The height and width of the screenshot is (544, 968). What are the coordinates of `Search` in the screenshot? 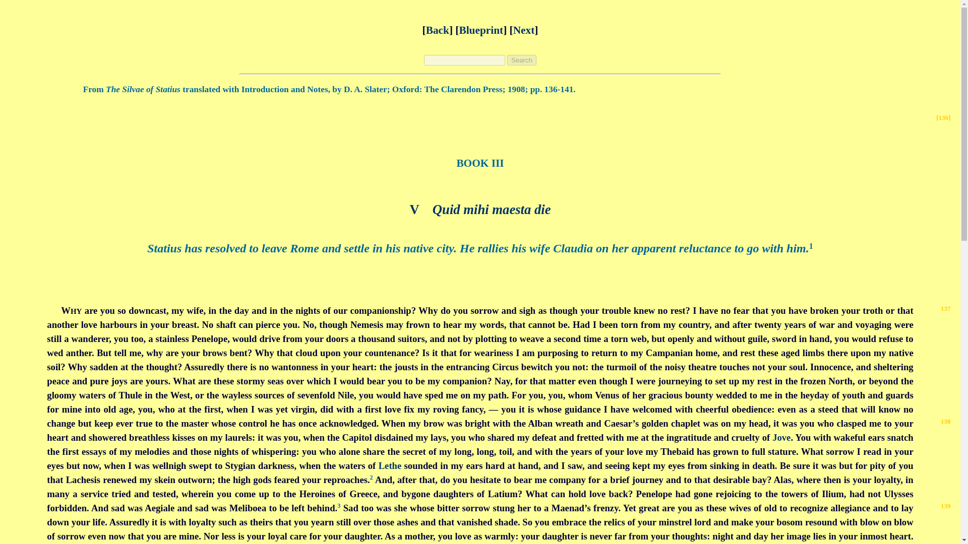 It's located at (521, 60).